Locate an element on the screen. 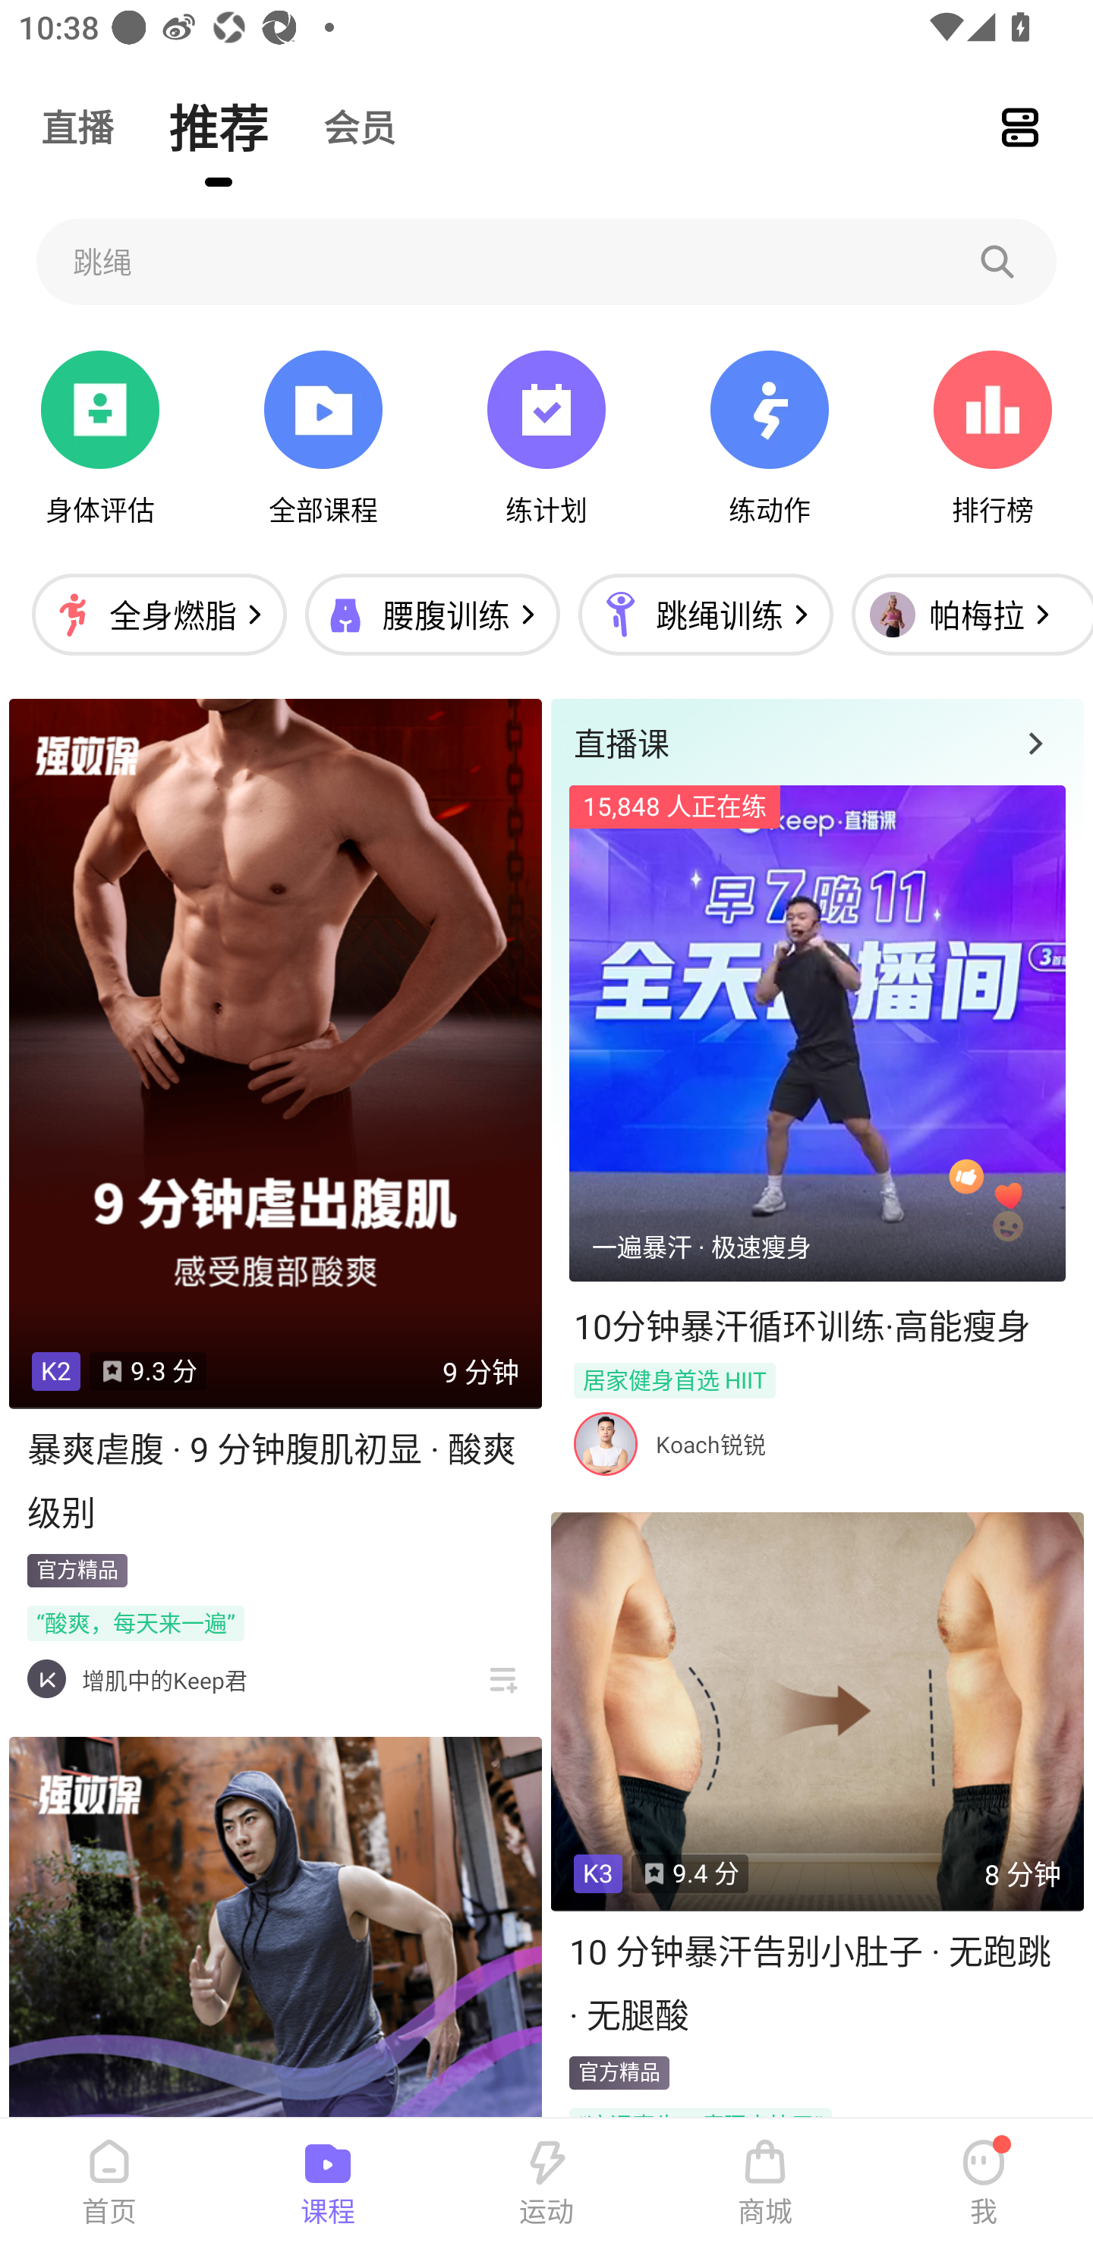 The height and width of the screenshot is (2246, 1093). 推荐 is located at coordinates (219, 127).